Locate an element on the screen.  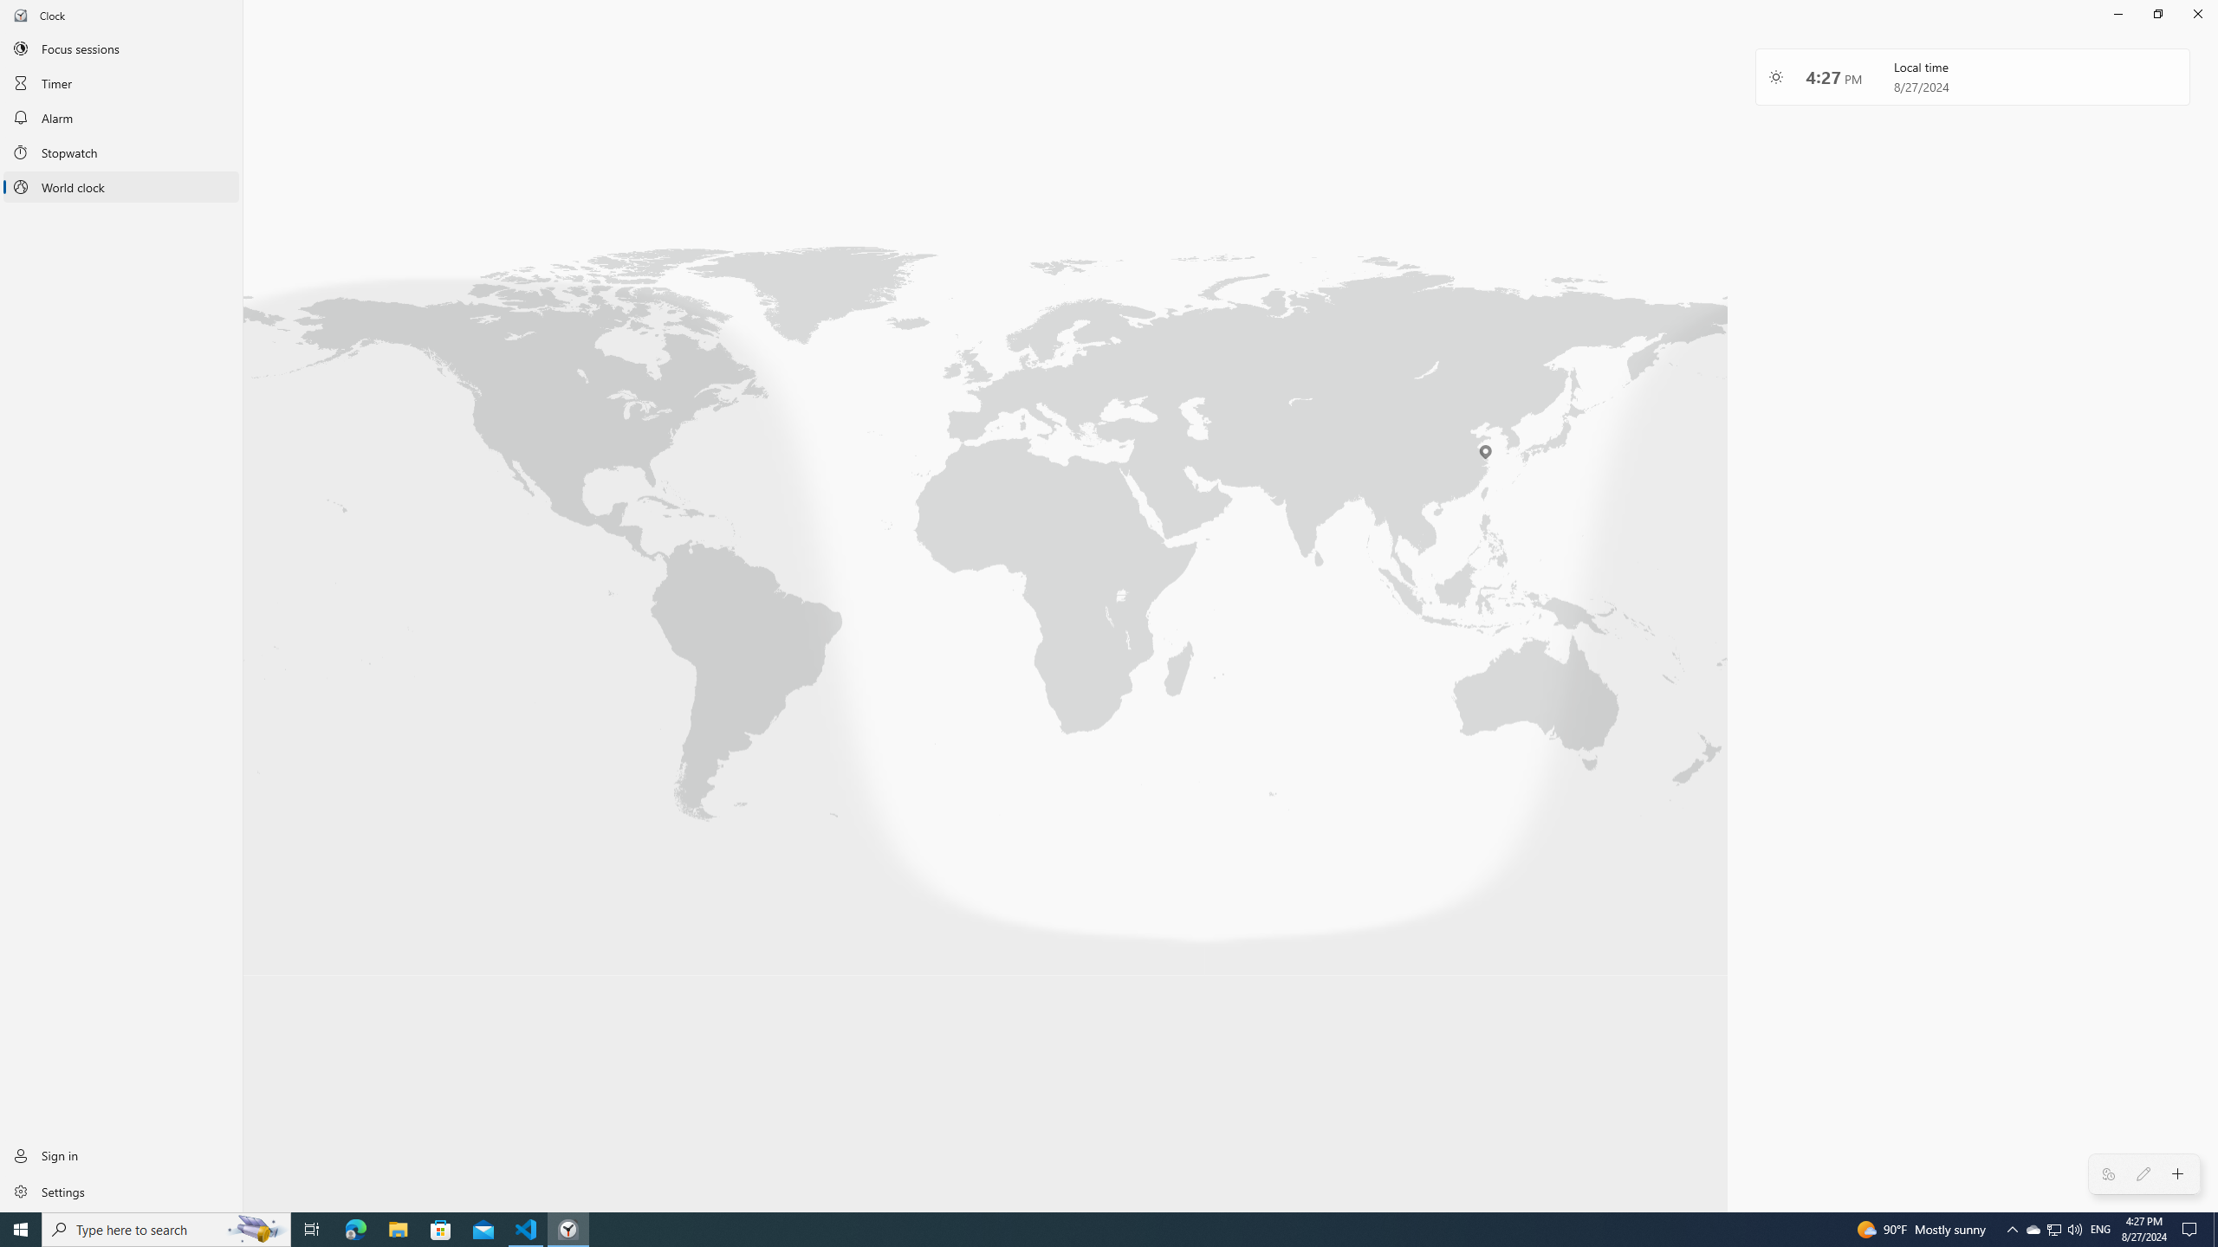
Sign in is located at coordinates (121, 1155).